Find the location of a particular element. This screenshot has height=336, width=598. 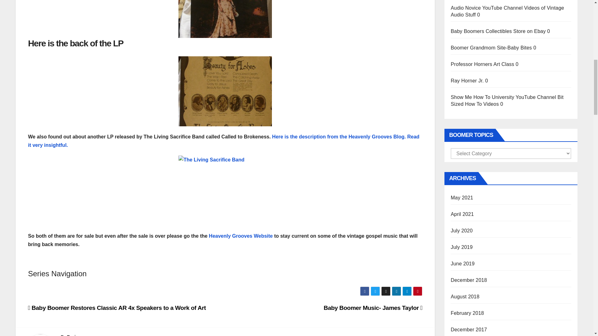

Baby Boomer Restores Classic AR 4x Speakers to a Work of Art is located at coordinates (117, 308).